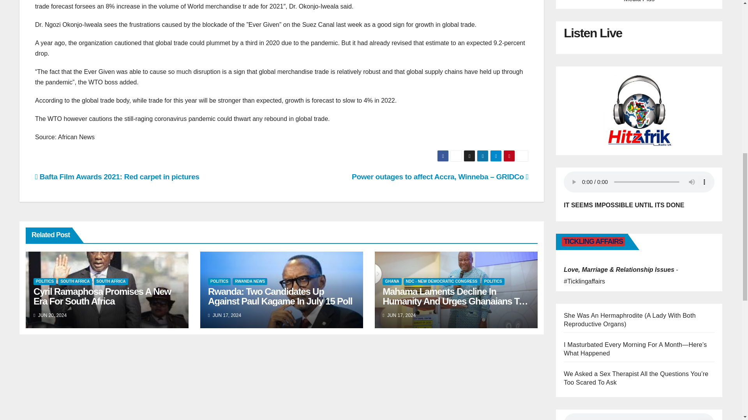 Image resolution: width=748 pixels, height=420 pixels. I want to click on RWANDA NEWS, so click(250, 282).